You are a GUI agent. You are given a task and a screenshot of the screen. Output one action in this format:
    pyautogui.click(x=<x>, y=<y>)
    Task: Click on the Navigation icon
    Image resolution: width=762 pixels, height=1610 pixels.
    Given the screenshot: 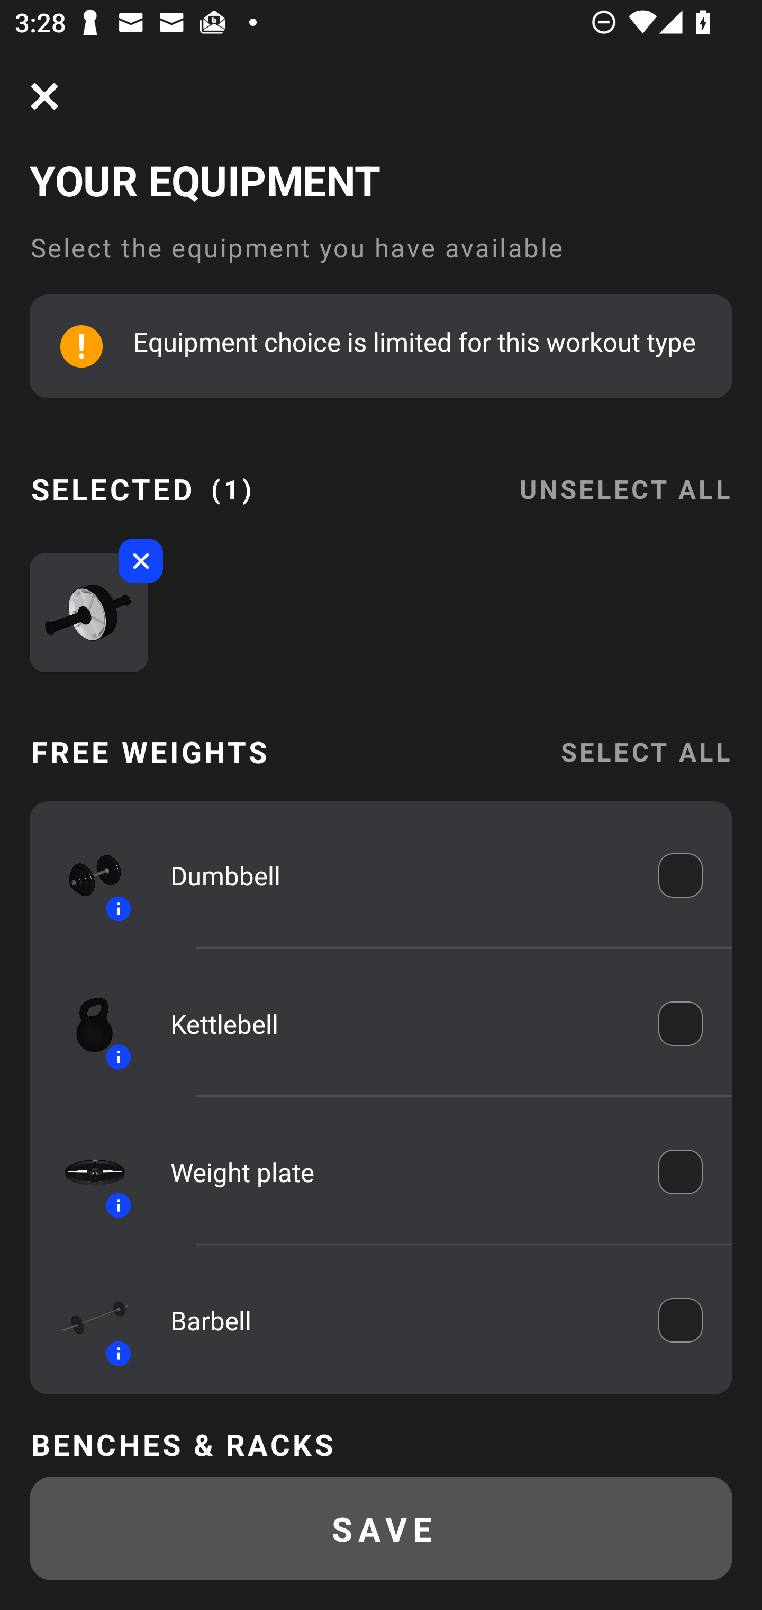 What is the action you would take?
    pyautogui.click(x=44, y=96)
    